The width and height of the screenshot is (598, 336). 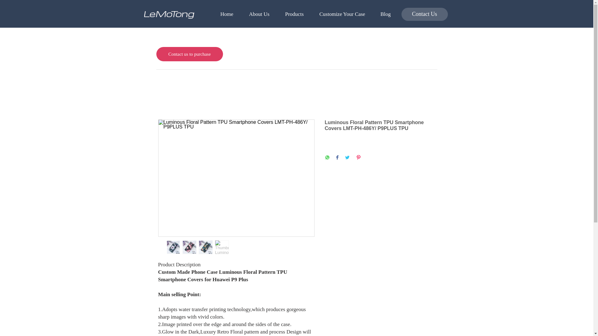 What do you see at coordinates (297, 14) in the screenshot?
I see `Products` at bounding box center [297, 14].